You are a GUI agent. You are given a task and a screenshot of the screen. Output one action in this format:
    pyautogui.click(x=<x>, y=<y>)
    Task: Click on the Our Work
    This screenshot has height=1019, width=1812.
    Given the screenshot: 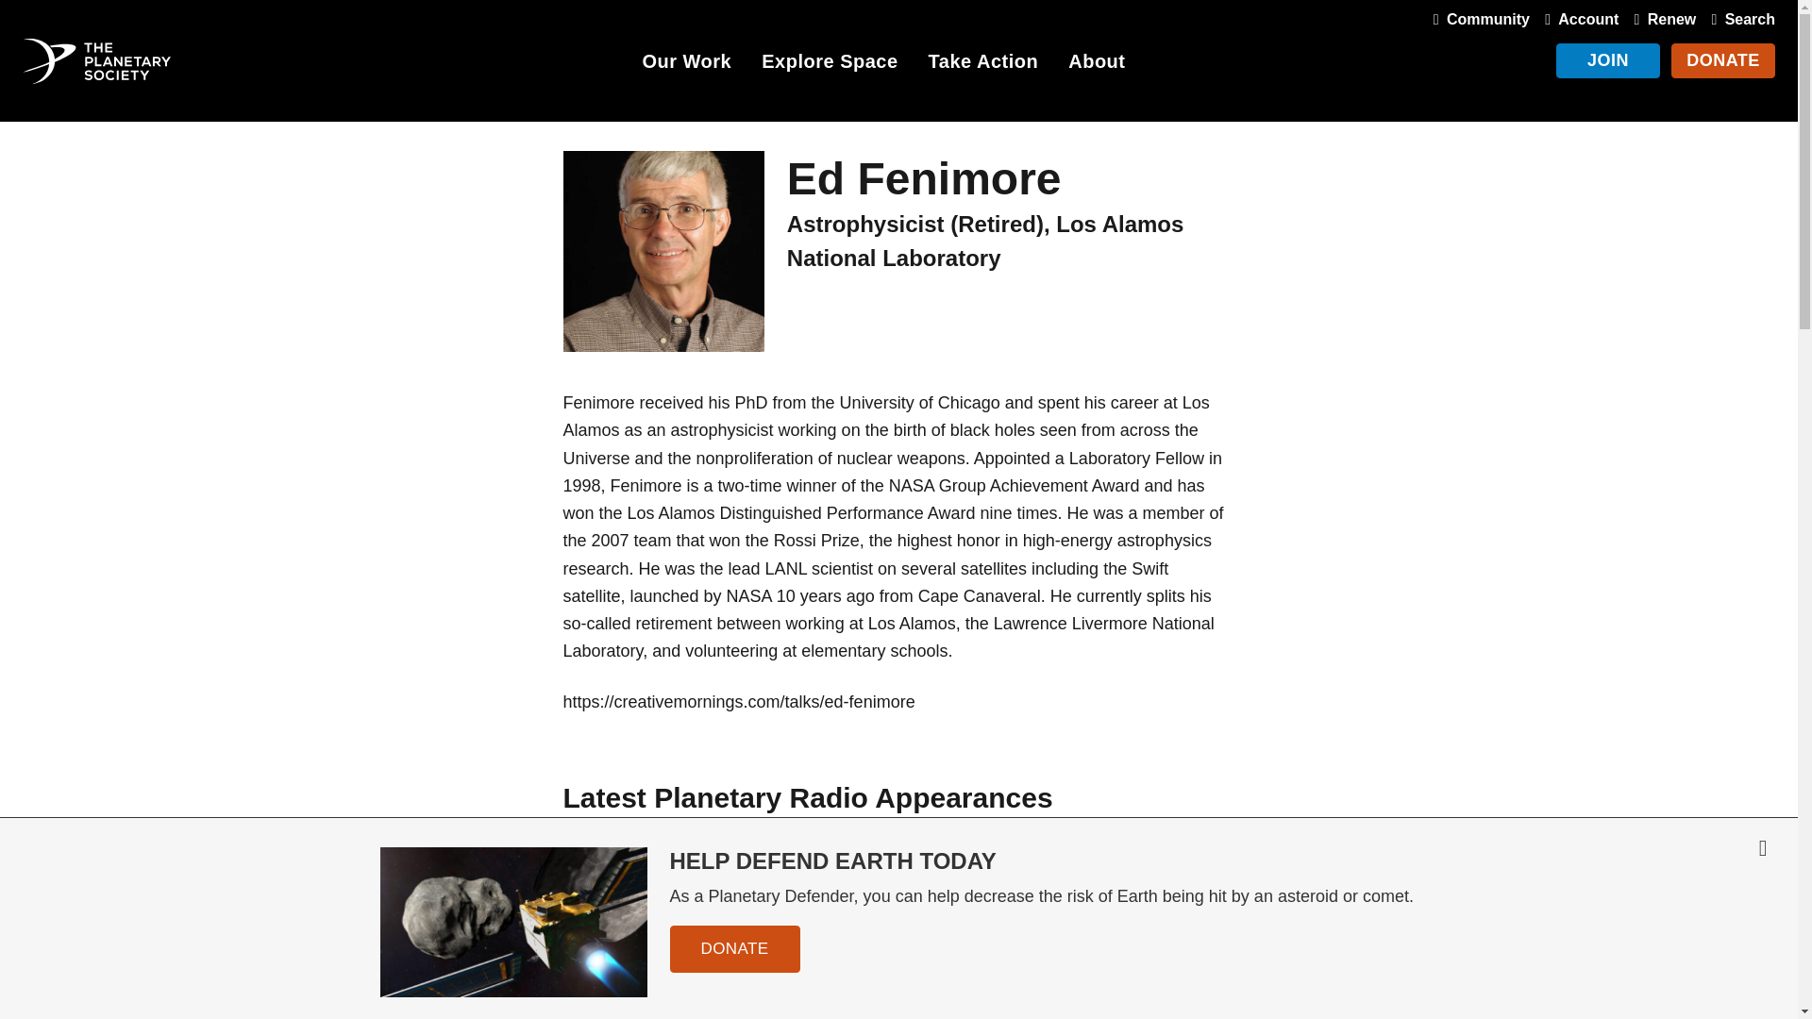 What is the action you would take?
    pyautogui.click(x=686, y=64)
    